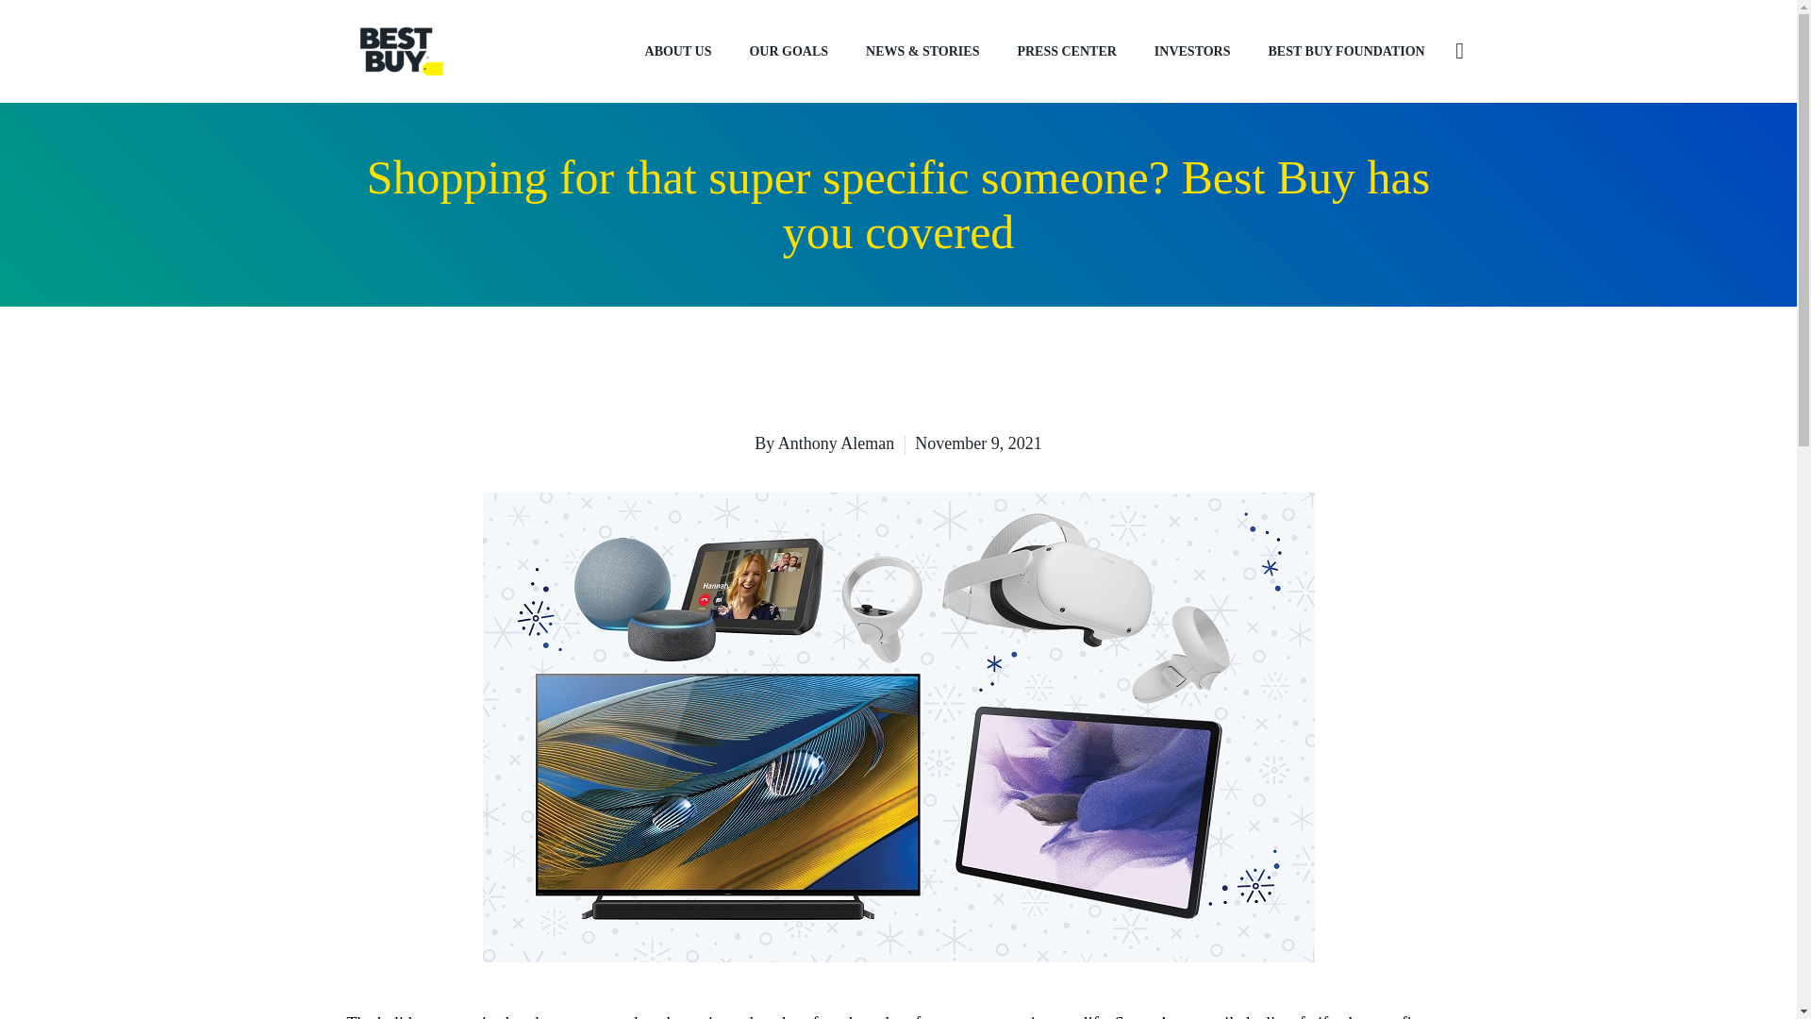 The width and height of the screenshot is (1811, 1019). Describe the element at coordinates (1346, 51) in the screenshot. I see `BEST BUY FOUNDATION` at that location.